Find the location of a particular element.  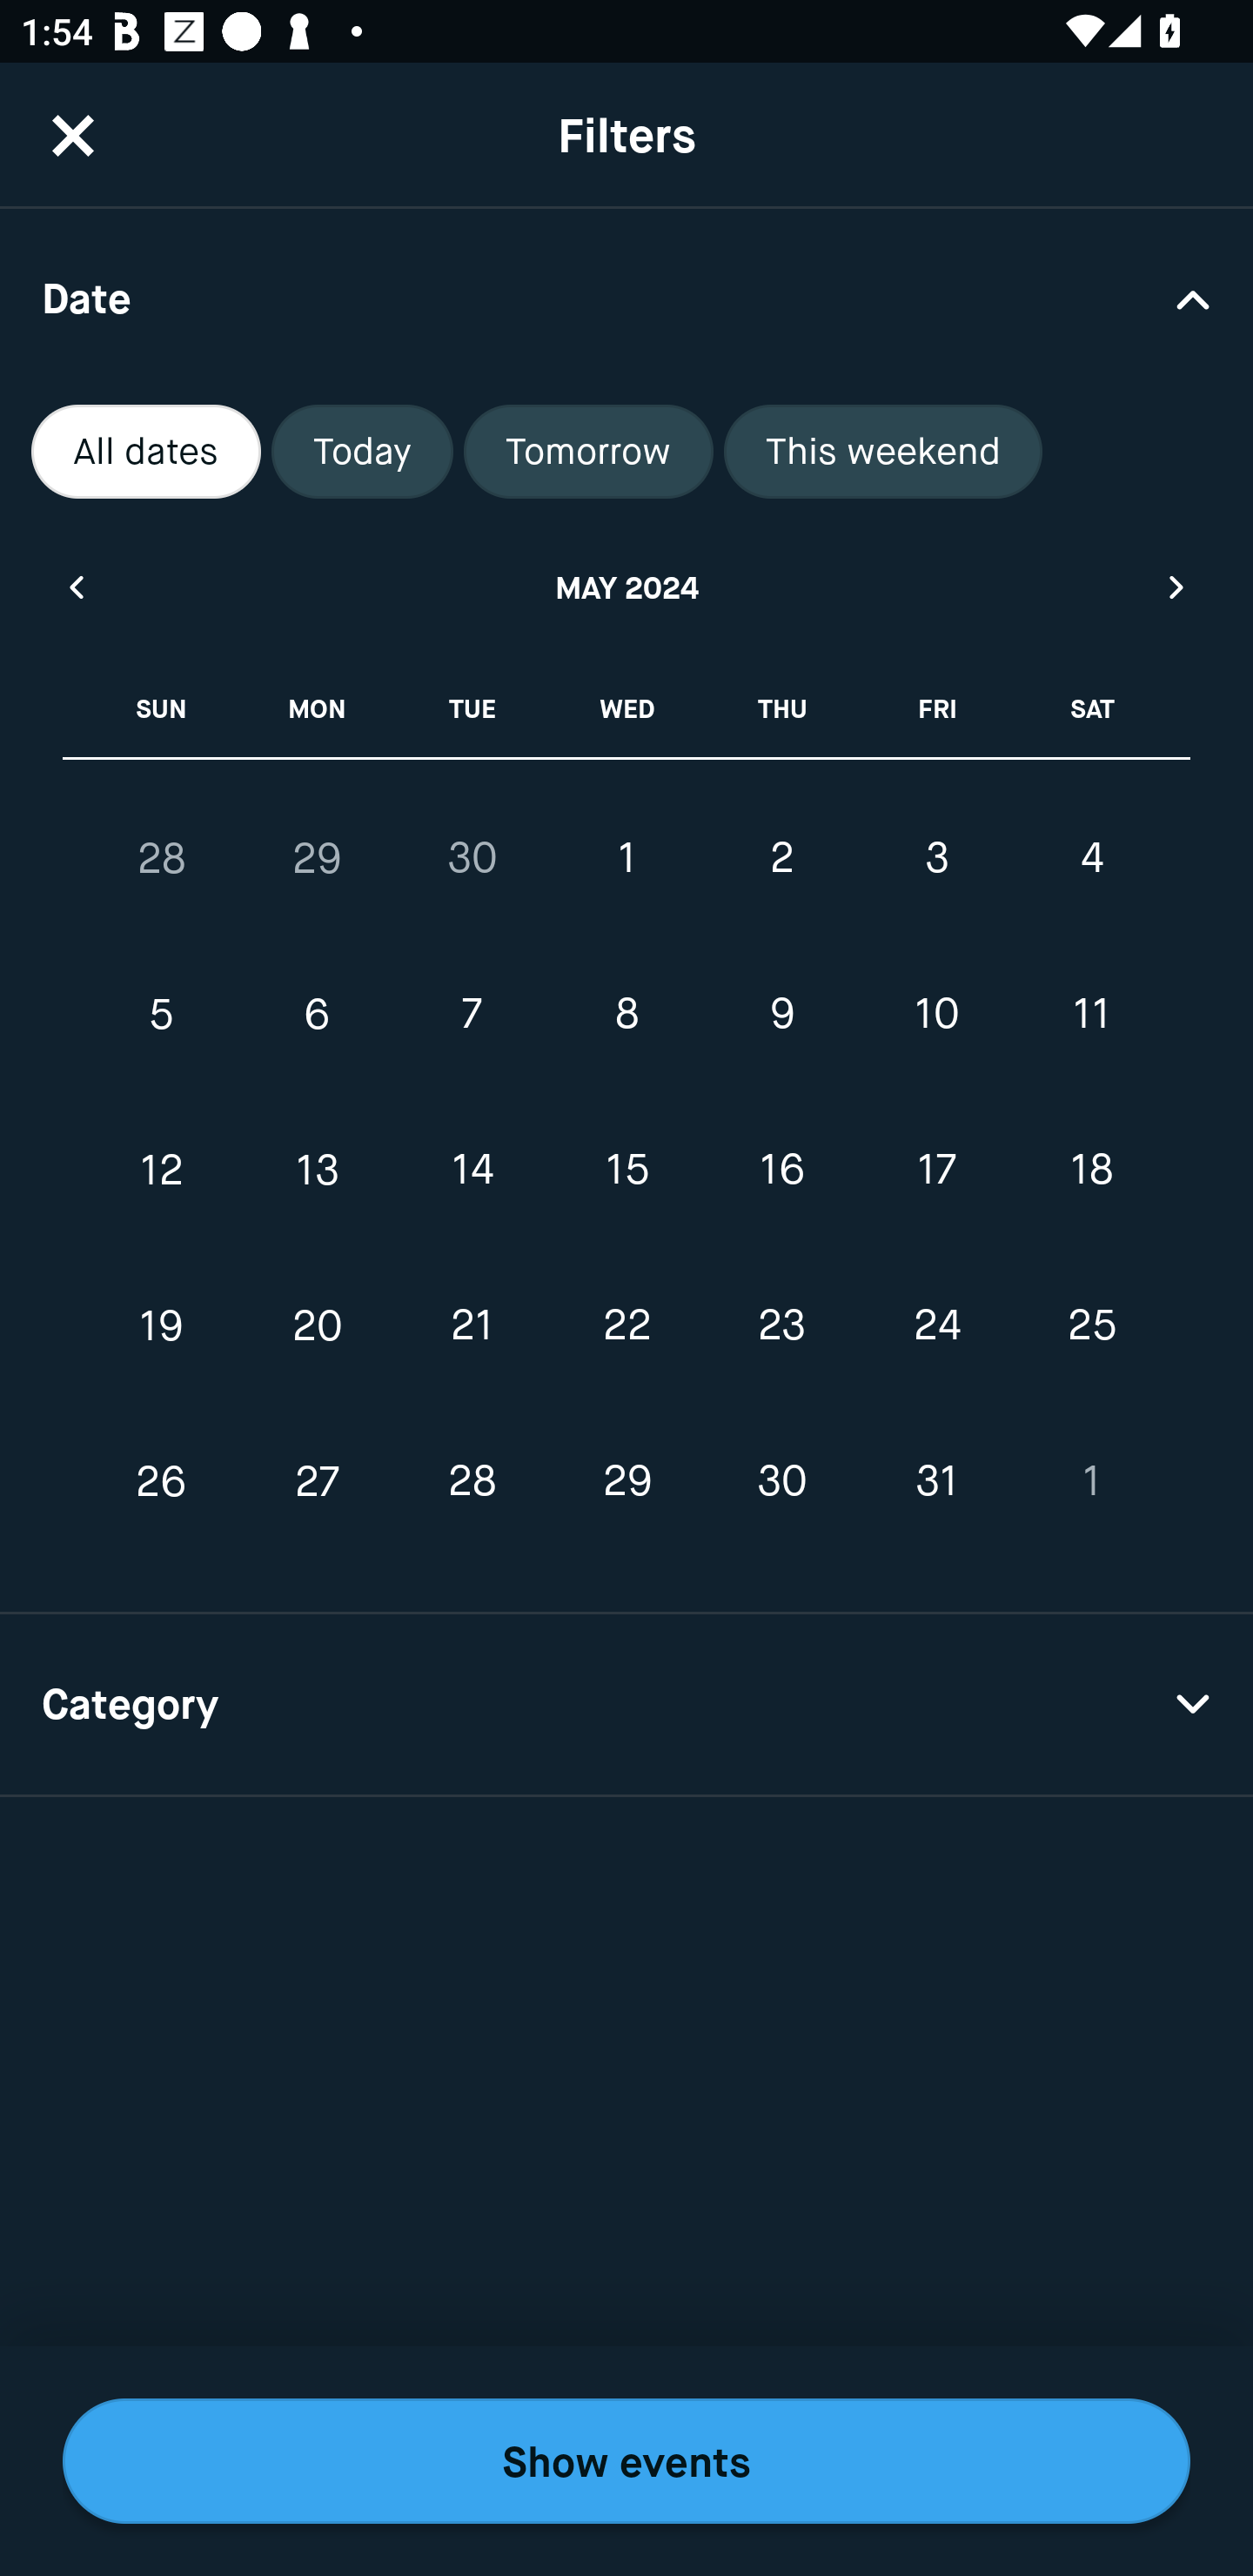

2 is located at coordinates (781, 857).